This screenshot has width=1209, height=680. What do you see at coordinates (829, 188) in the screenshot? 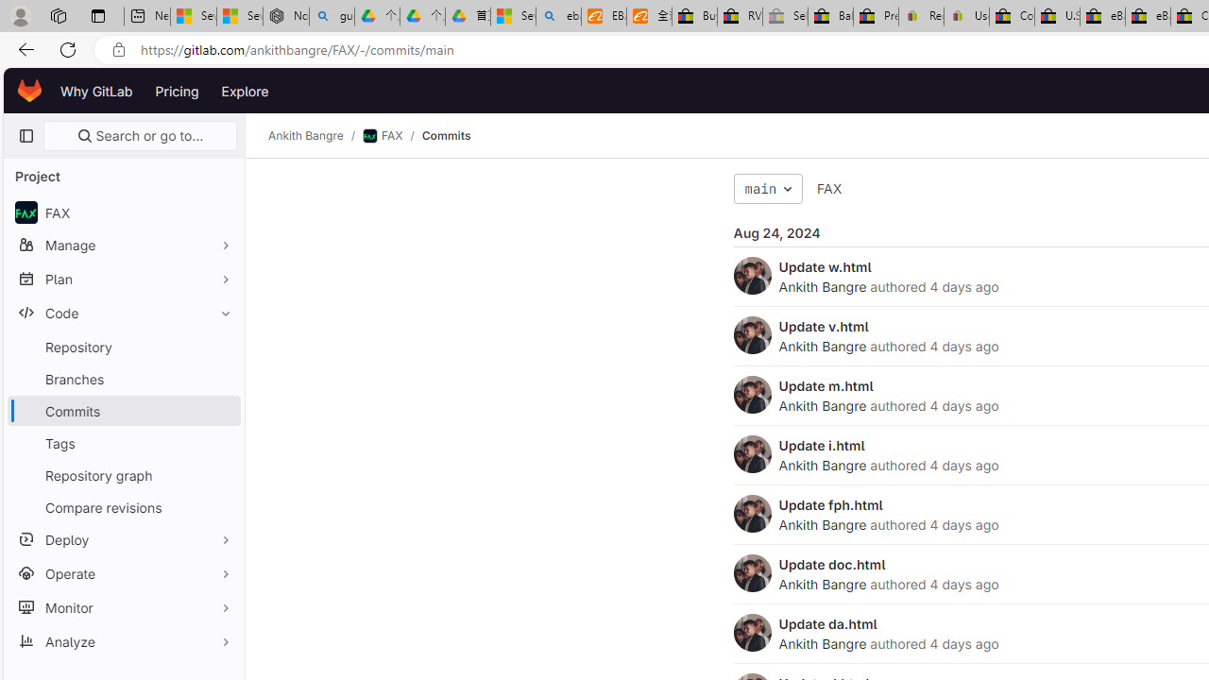
I see `FAX` at bounding box center [829, 188].